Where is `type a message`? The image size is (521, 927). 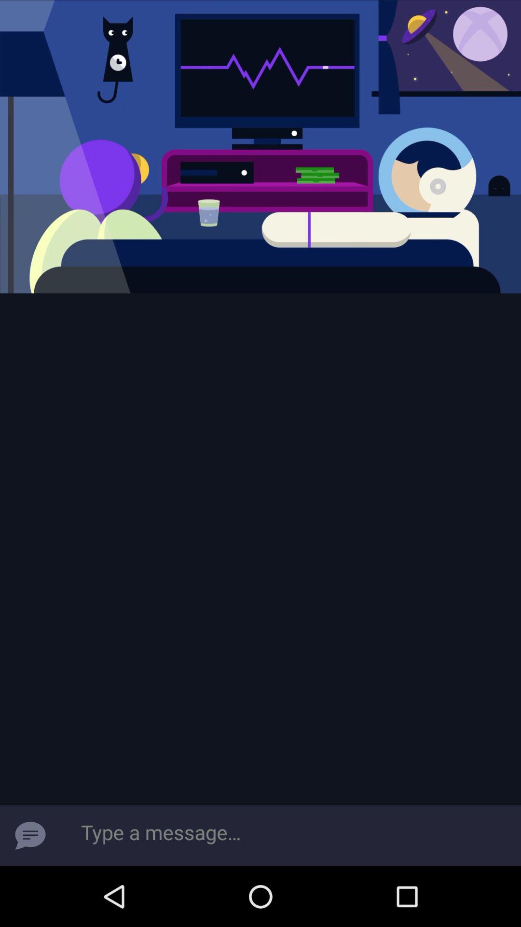 type a message is located at coordinates (291, 836).